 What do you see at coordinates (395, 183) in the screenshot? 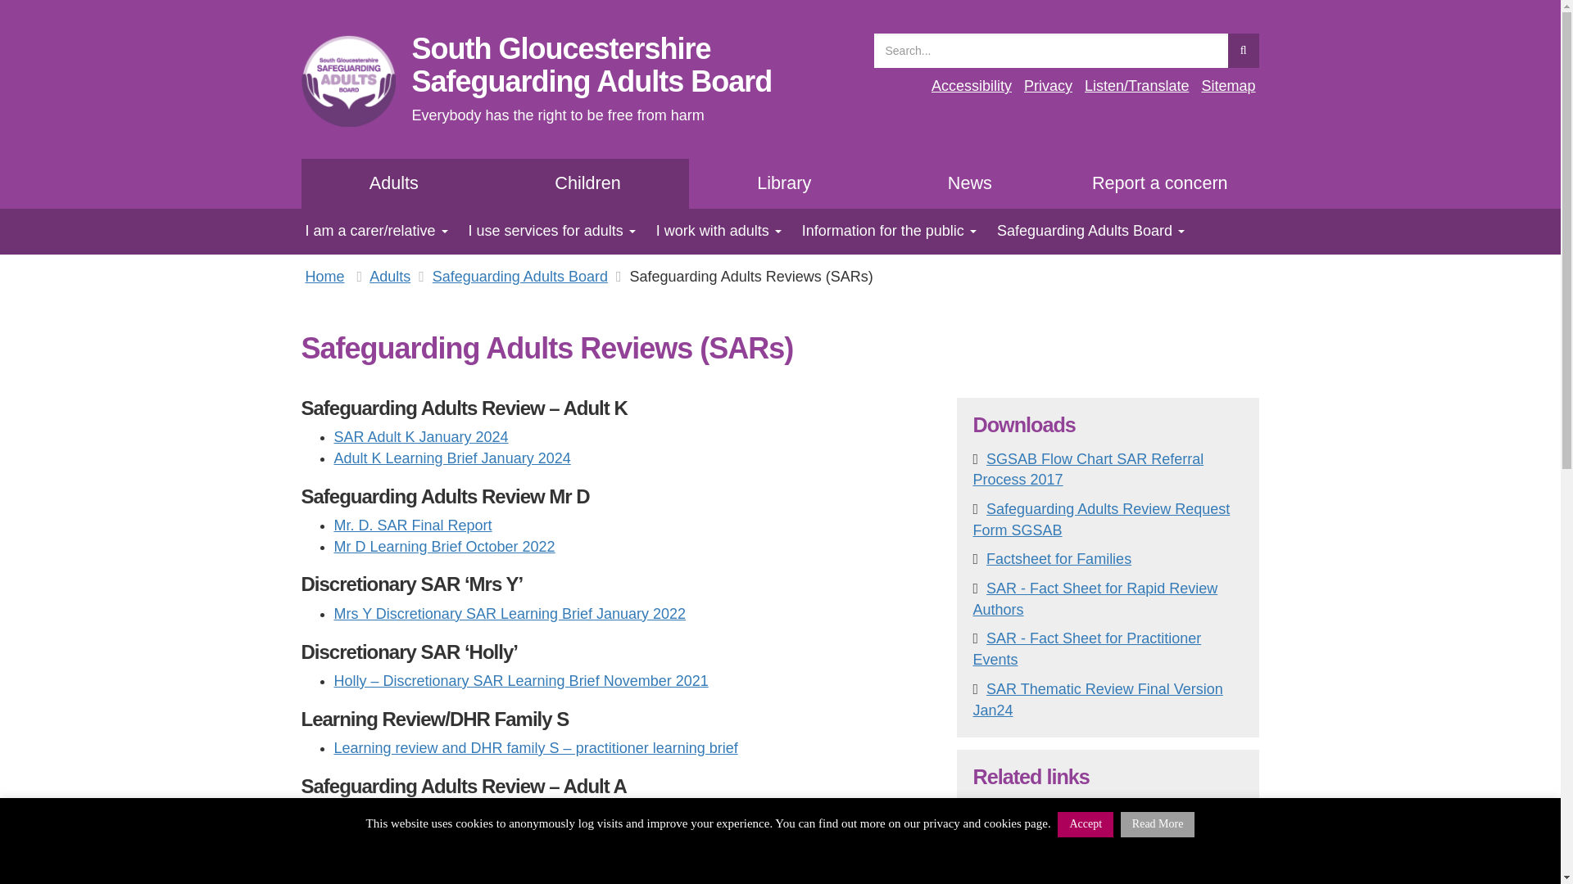
I see `Library` at bounding box center [395, 183].